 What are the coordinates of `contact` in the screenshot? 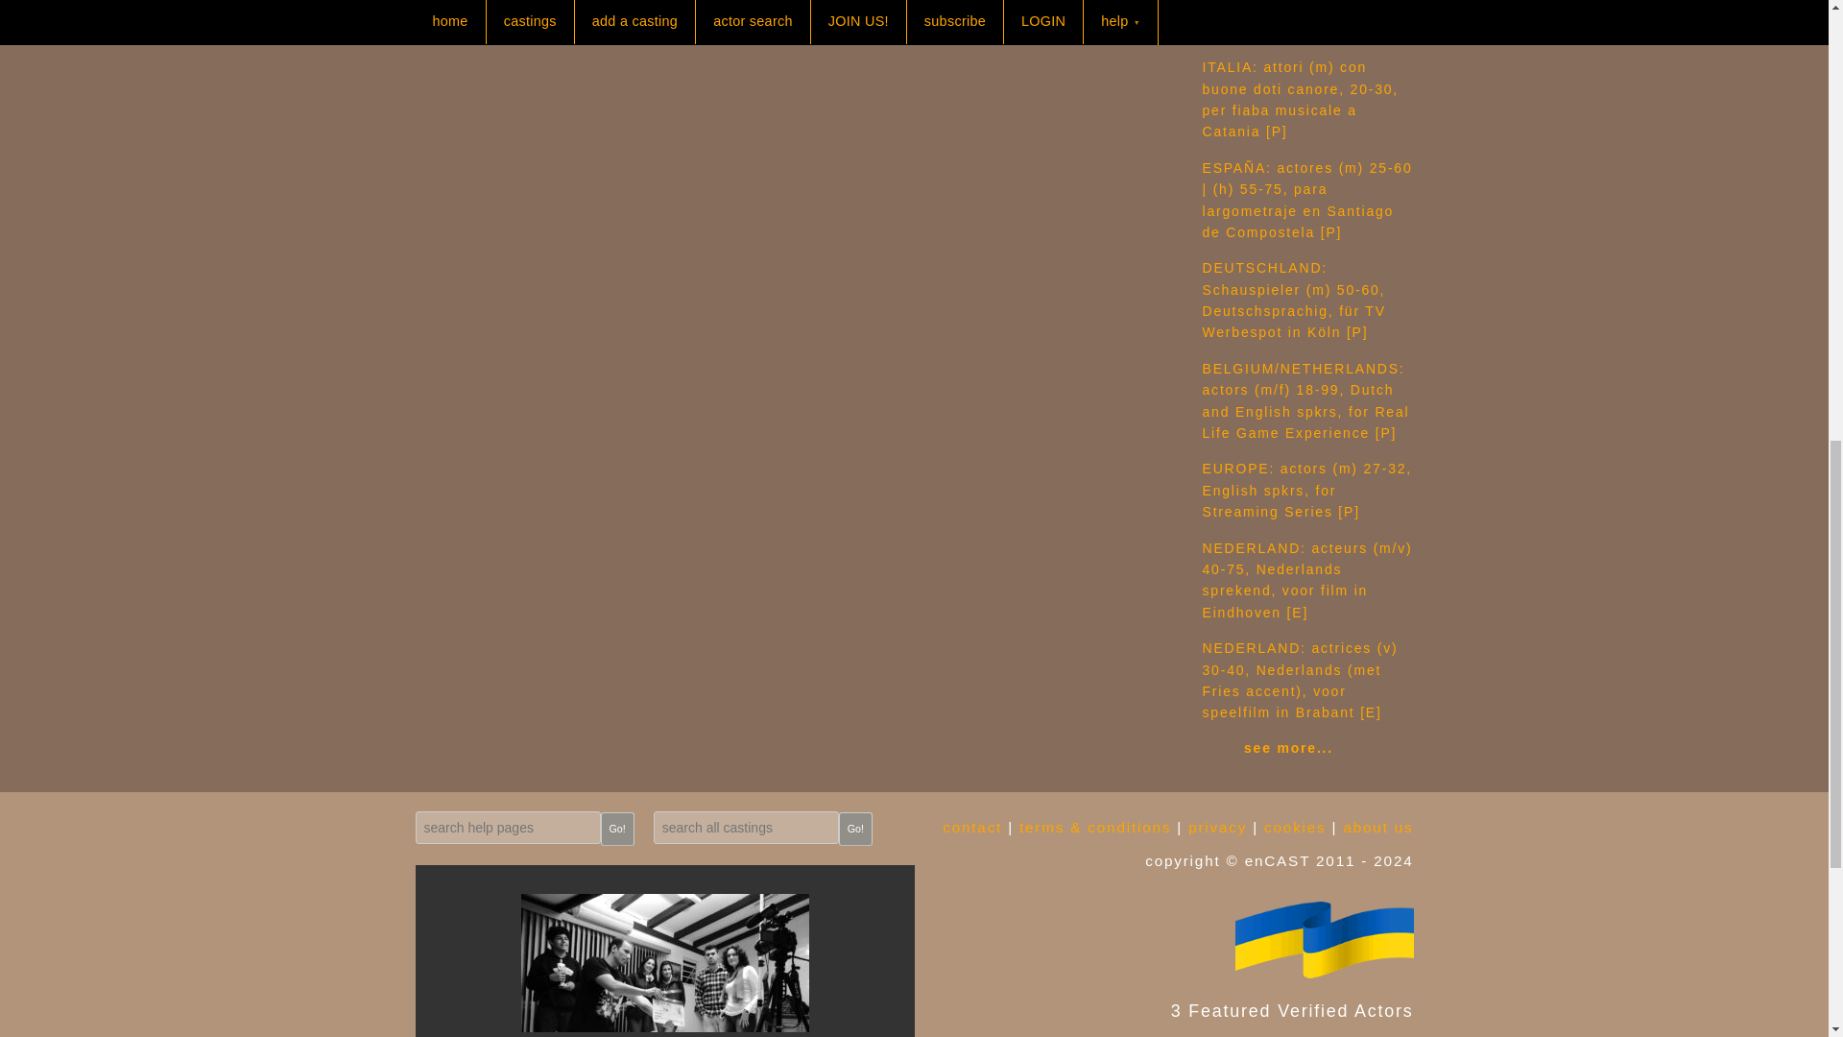 It's located at (971, 828).